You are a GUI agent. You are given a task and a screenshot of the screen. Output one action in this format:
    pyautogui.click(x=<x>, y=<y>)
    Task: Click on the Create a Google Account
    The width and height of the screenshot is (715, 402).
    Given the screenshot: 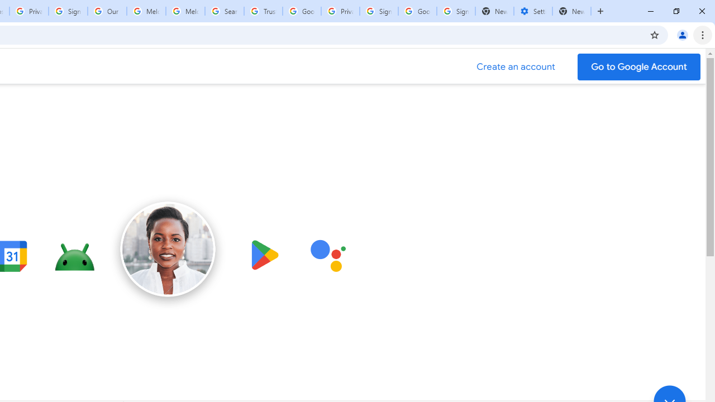 What is the action you would take?
    pyautogui.click(x=516, y=67)
    